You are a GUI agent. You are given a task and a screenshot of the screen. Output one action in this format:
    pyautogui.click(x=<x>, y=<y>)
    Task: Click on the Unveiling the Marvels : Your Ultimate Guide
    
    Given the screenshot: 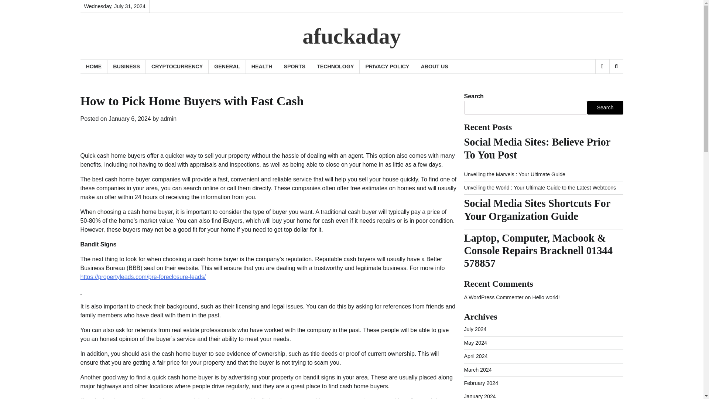 What is the action you would take?
    pyautogui.click(x=514, y=174)
    